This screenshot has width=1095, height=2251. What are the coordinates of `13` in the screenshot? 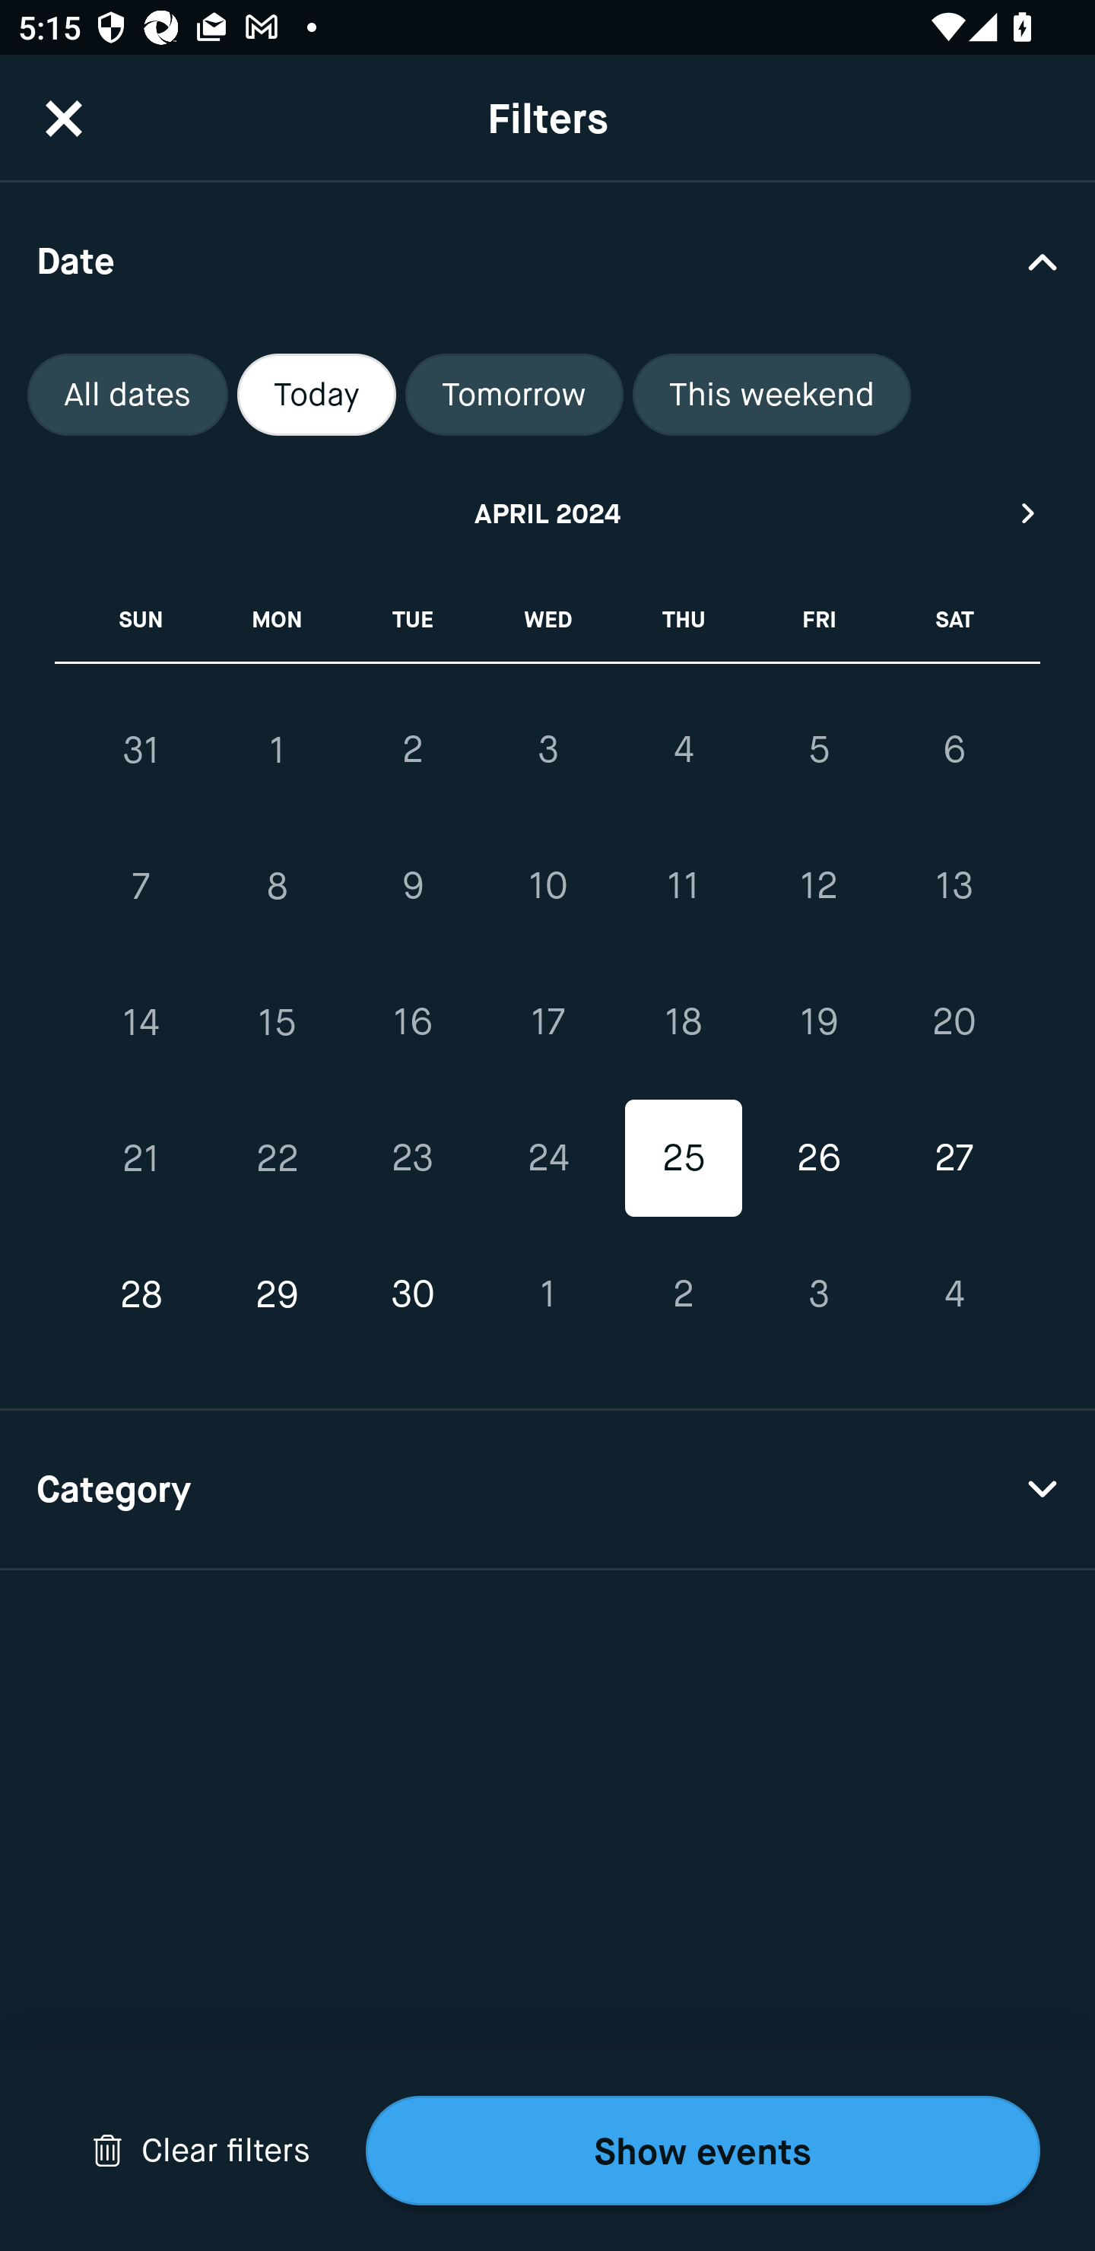 It's located at (954, 887).